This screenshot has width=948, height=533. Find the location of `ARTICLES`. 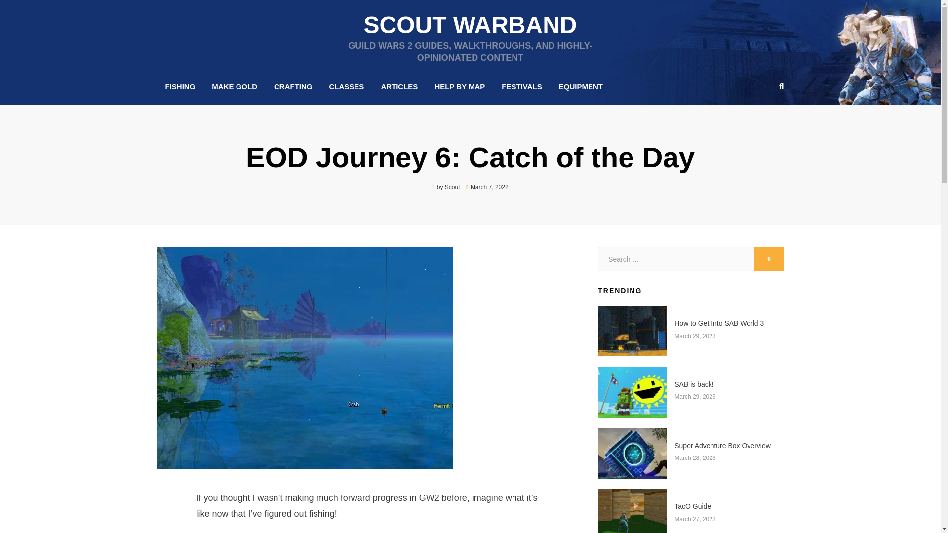

ARTICLES is located at coordinates (399, 87).